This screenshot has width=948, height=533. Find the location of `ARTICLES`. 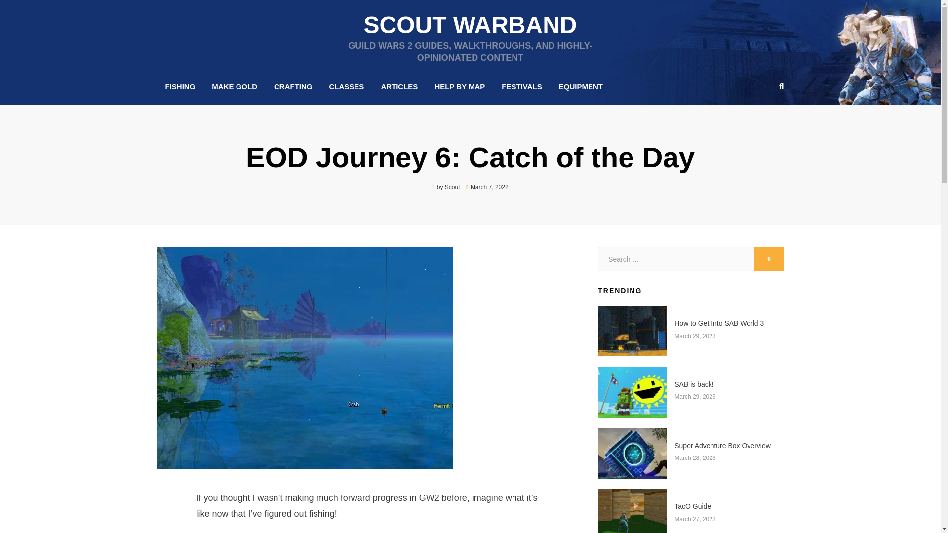

ARTICLES is located at coordinates (399, 87).